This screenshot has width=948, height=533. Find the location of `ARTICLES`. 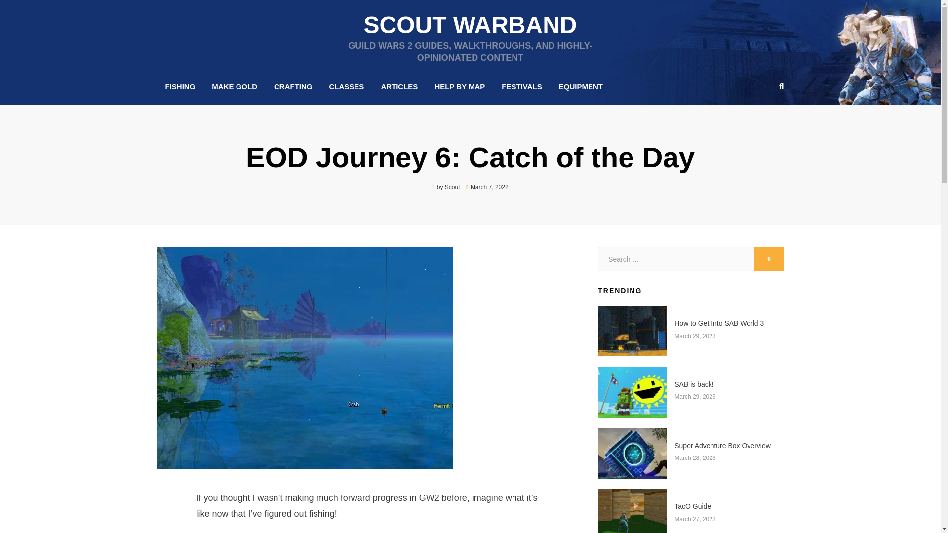

ARTICLES is located at coordinates (399, 87).